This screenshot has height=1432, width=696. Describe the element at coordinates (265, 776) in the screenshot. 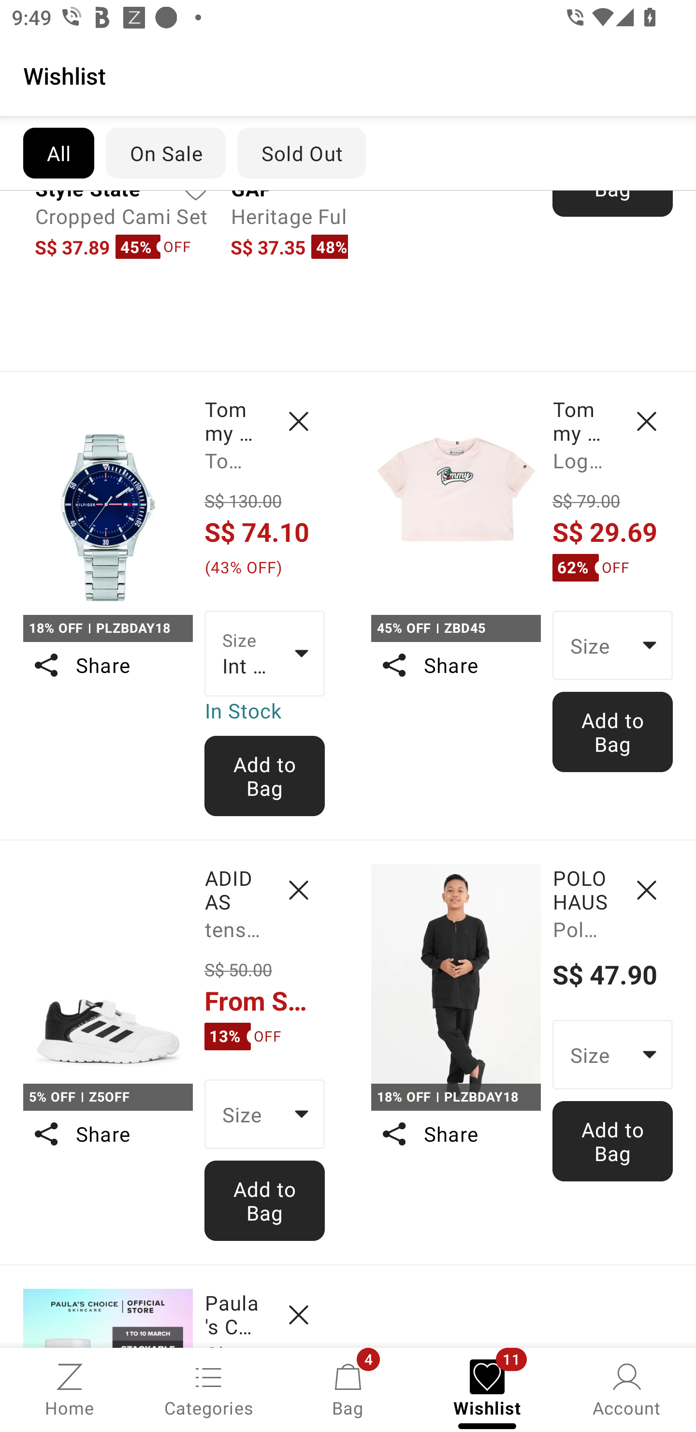

I see `Add to Bag` at that location.